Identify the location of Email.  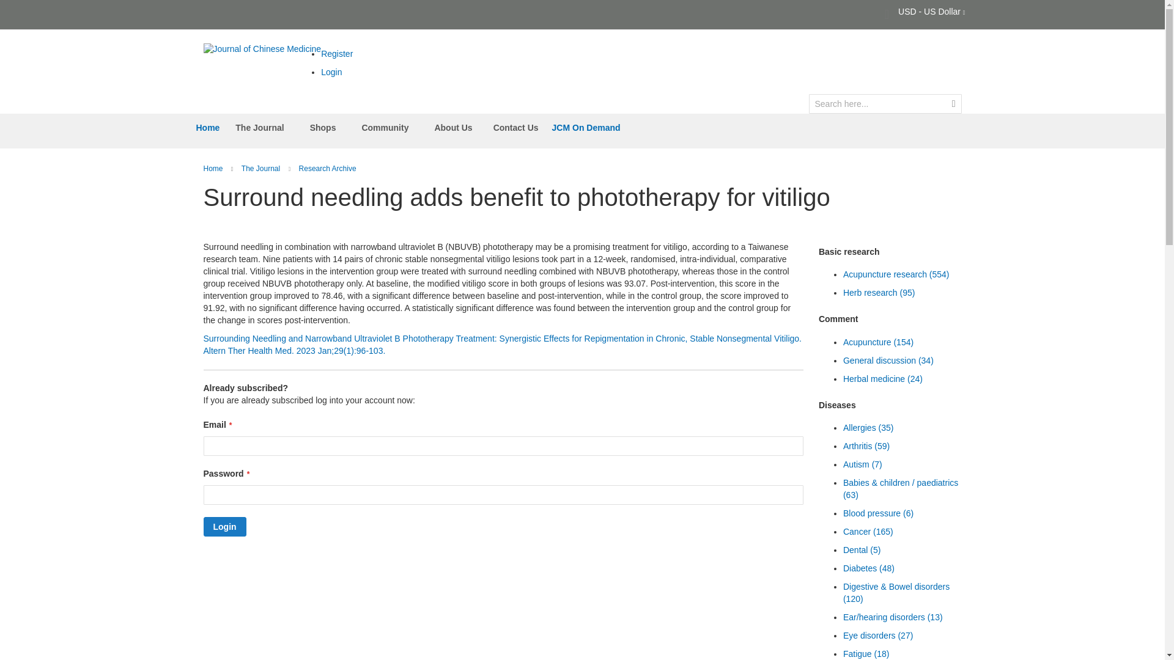
(503, 446).